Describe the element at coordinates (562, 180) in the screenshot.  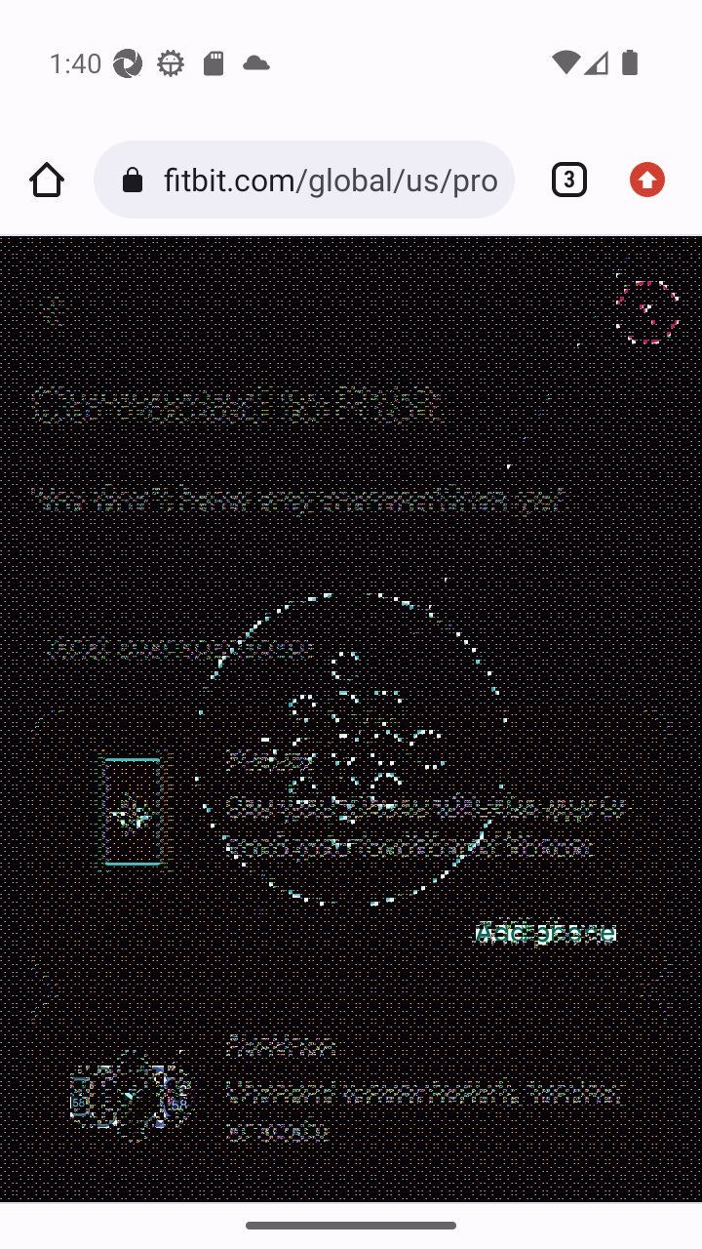
I see `Switch or close tabs` at that location.